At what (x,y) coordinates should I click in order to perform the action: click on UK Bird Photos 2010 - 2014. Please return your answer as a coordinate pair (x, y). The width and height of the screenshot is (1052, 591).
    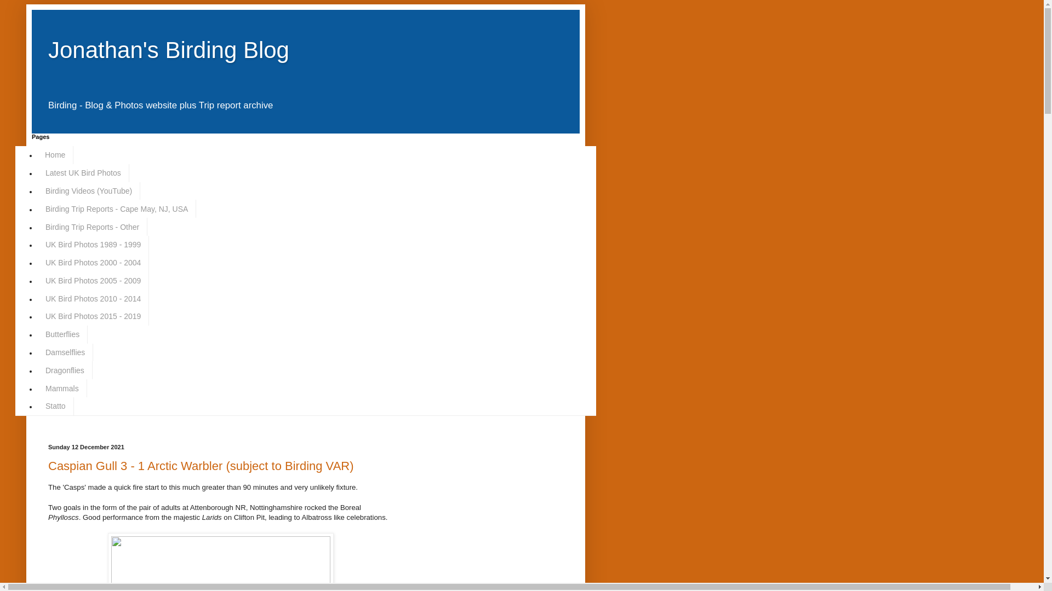
    Looking at the image, I should click on (93, 298).